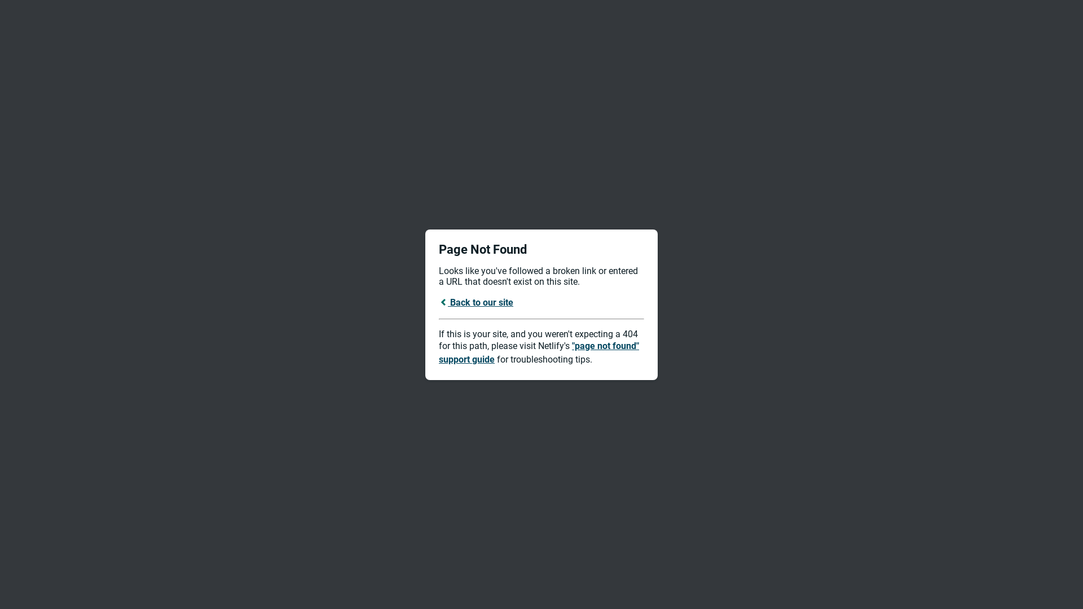 This screenshot has width=1083, height=609. Describe the element at coordinates (476, 302) in the screenshot. I see `Back to our site` at that location.